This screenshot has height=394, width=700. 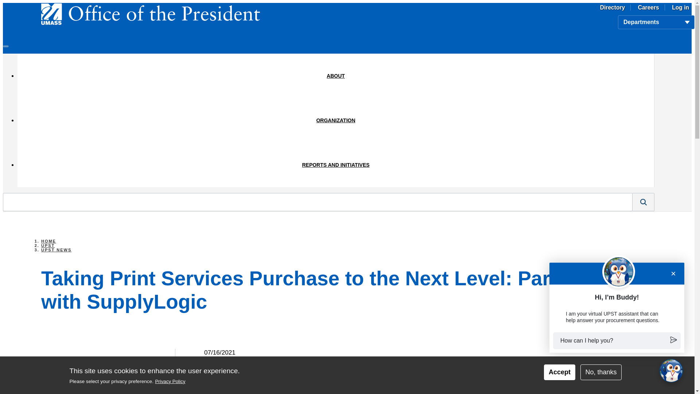 What do you see at coordinates (649, 7) in the screenshot?
I see `Careers` at bounding box center [649, 7].